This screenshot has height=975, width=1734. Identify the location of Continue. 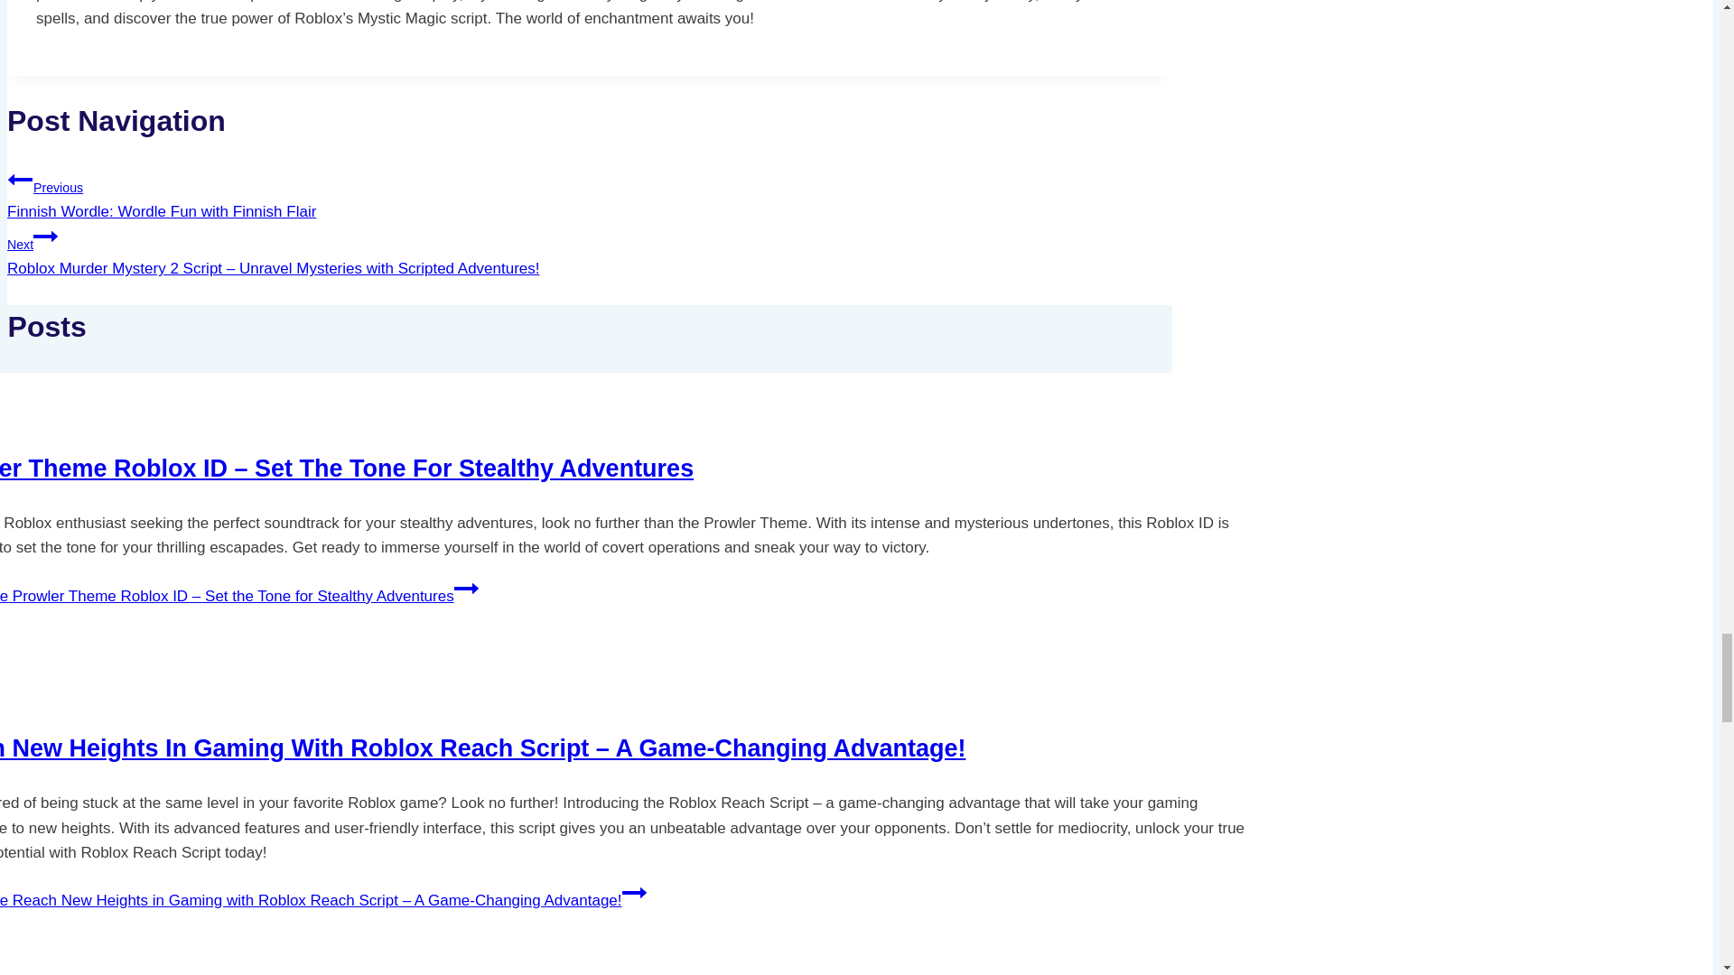
(466, 589).